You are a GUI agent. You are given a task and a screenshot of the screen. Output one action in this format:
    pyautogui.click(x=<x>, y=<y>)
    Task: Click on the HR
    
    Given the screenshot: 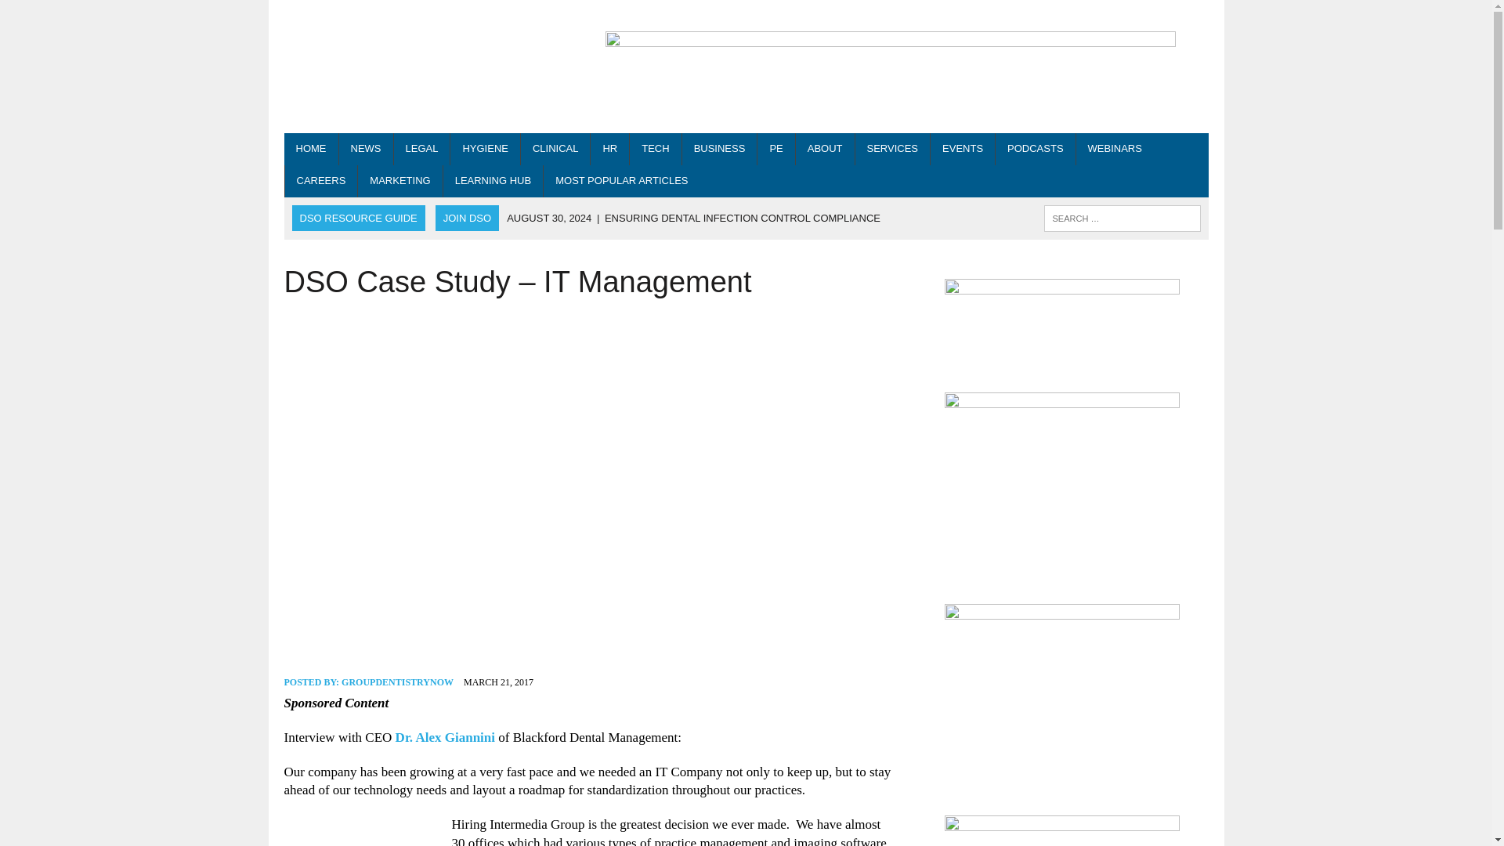 What is the action you would take?
    pyautogui.click(x=609, y=149)
    